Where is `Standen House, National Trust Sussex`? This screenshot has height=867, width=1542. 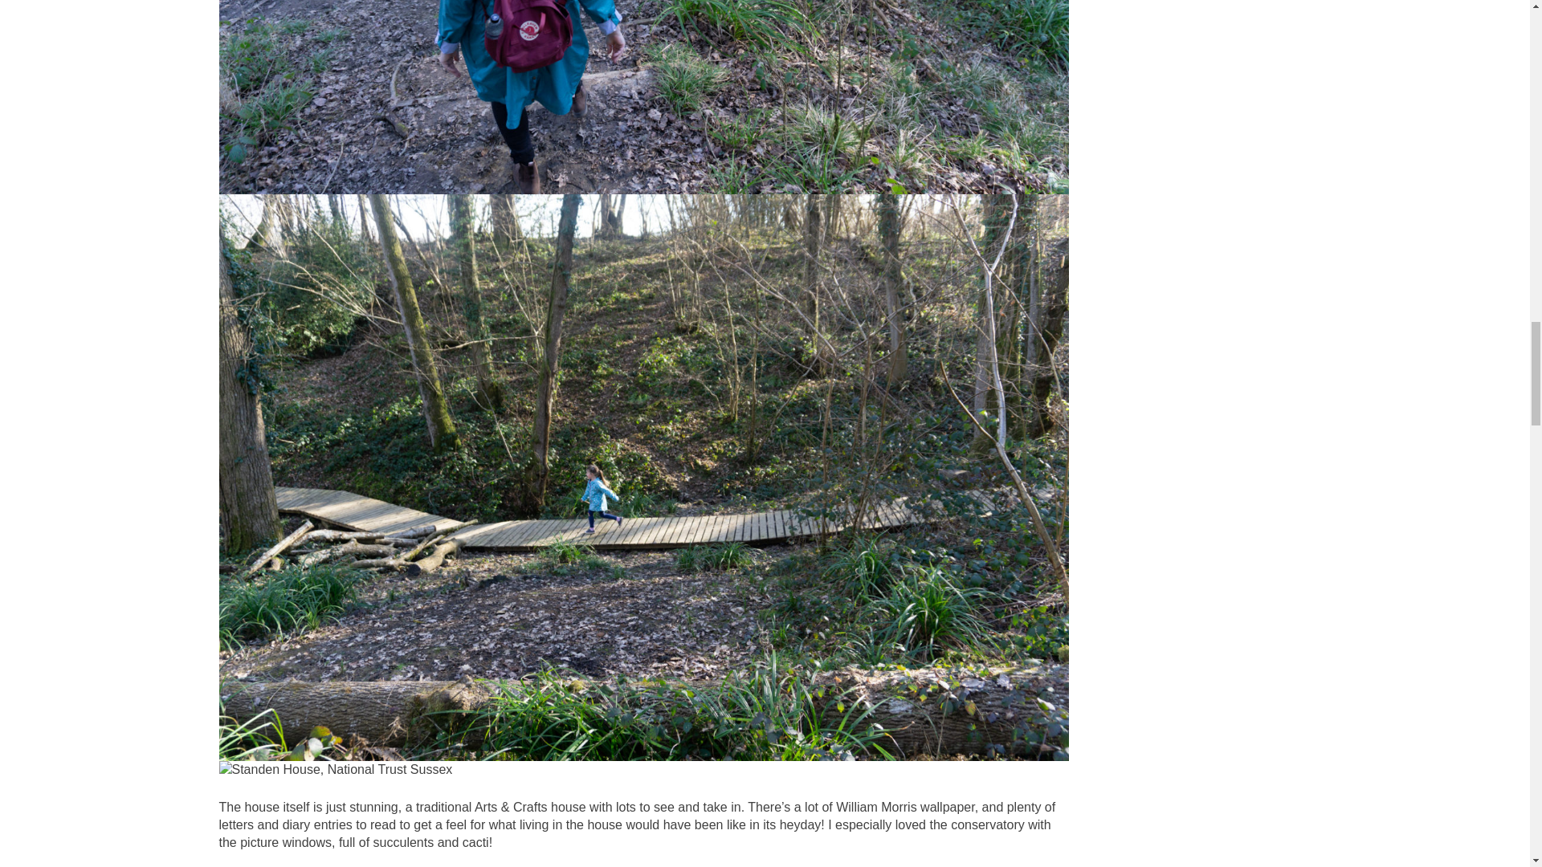 Standen House, National Trust Sussex is located at coordinates (335, 769).